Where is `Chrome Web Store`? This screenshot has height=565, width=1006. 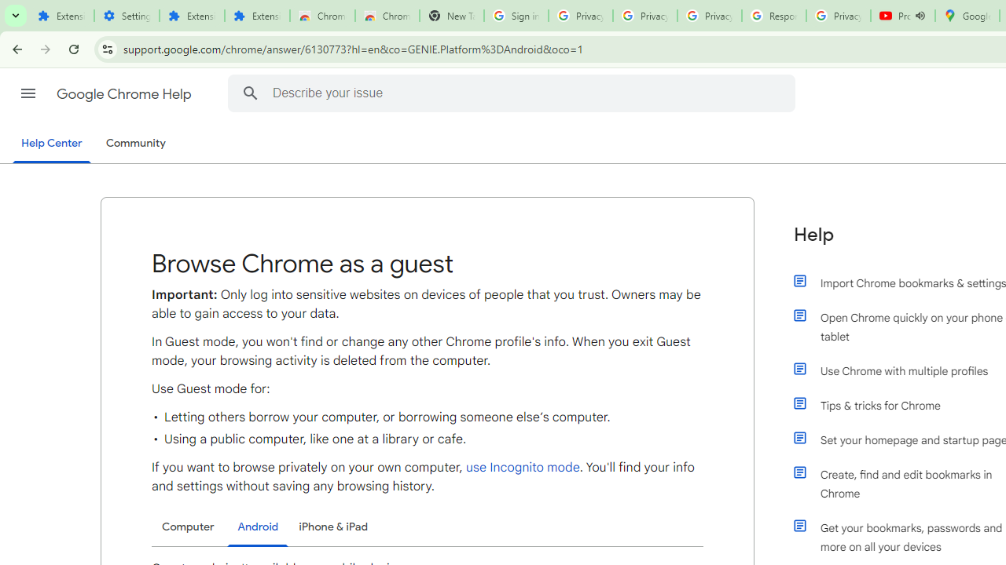
Chrome Web Store is located at coordinates (322, 16).